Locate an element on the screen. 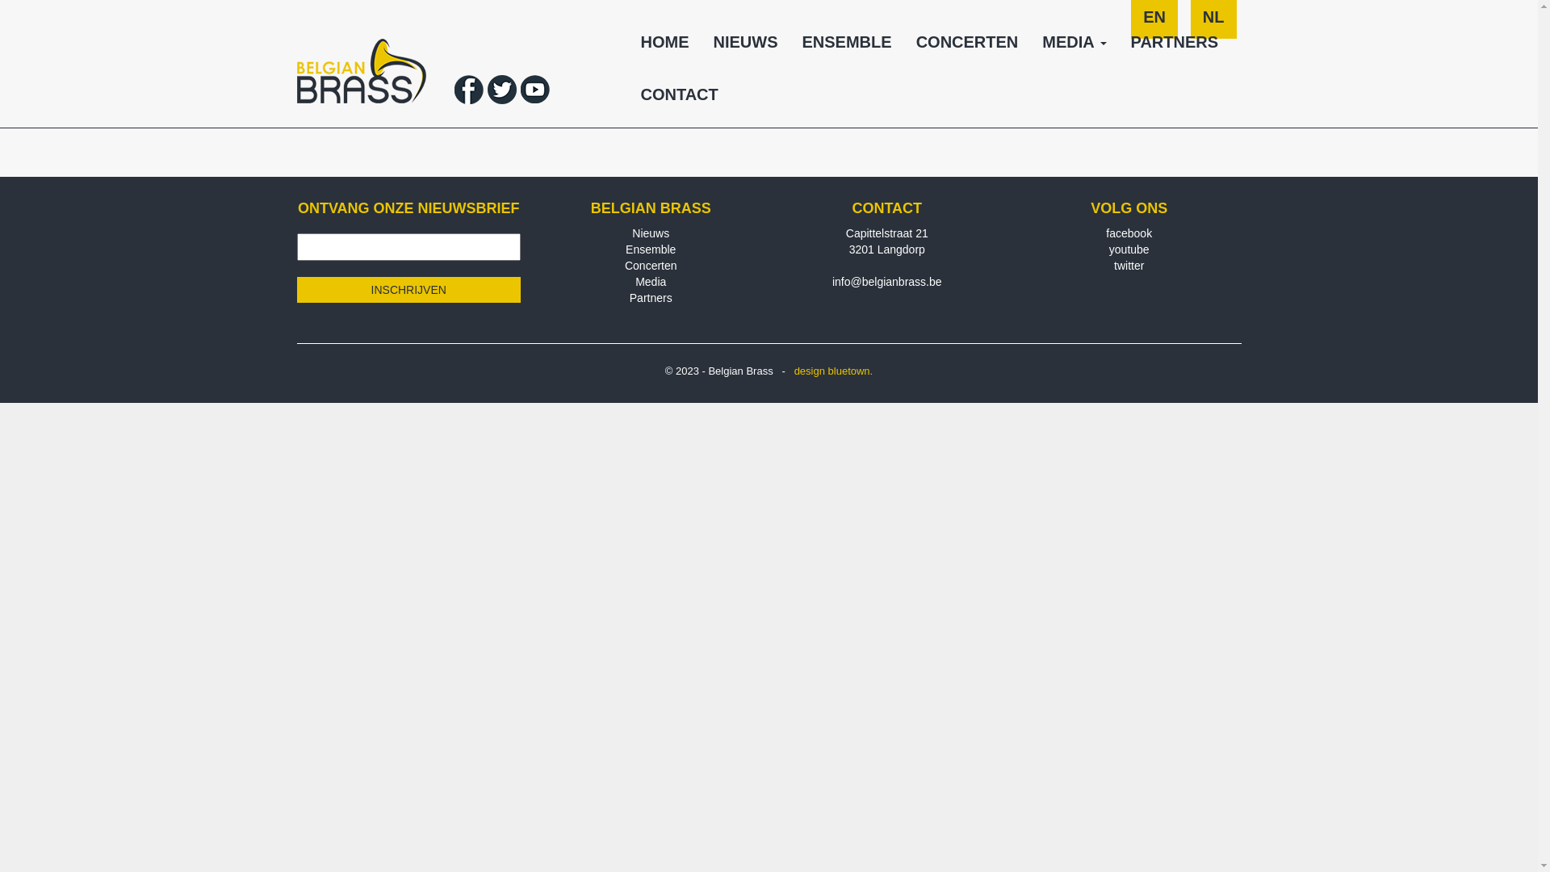 This screenshot has width=1550, height=872. facebook is located at coordinates (1129, 233).